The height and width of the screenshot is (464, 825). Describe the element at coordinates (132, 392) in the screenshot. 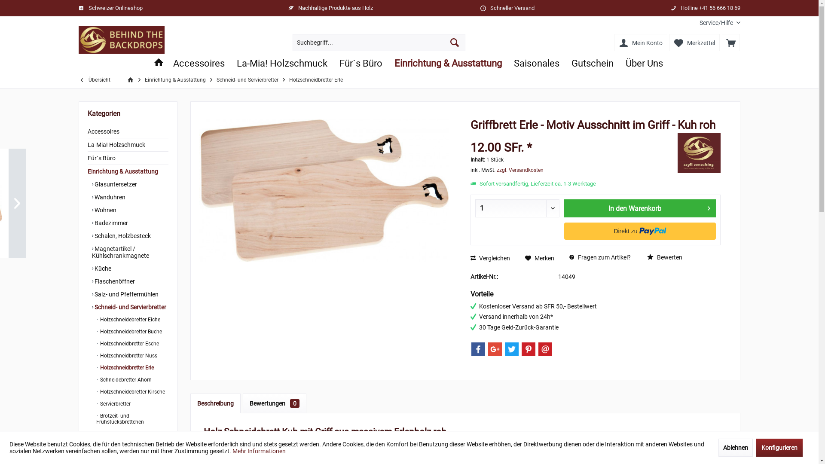

I see `Holzschneidebretter Kirsche` at that location.